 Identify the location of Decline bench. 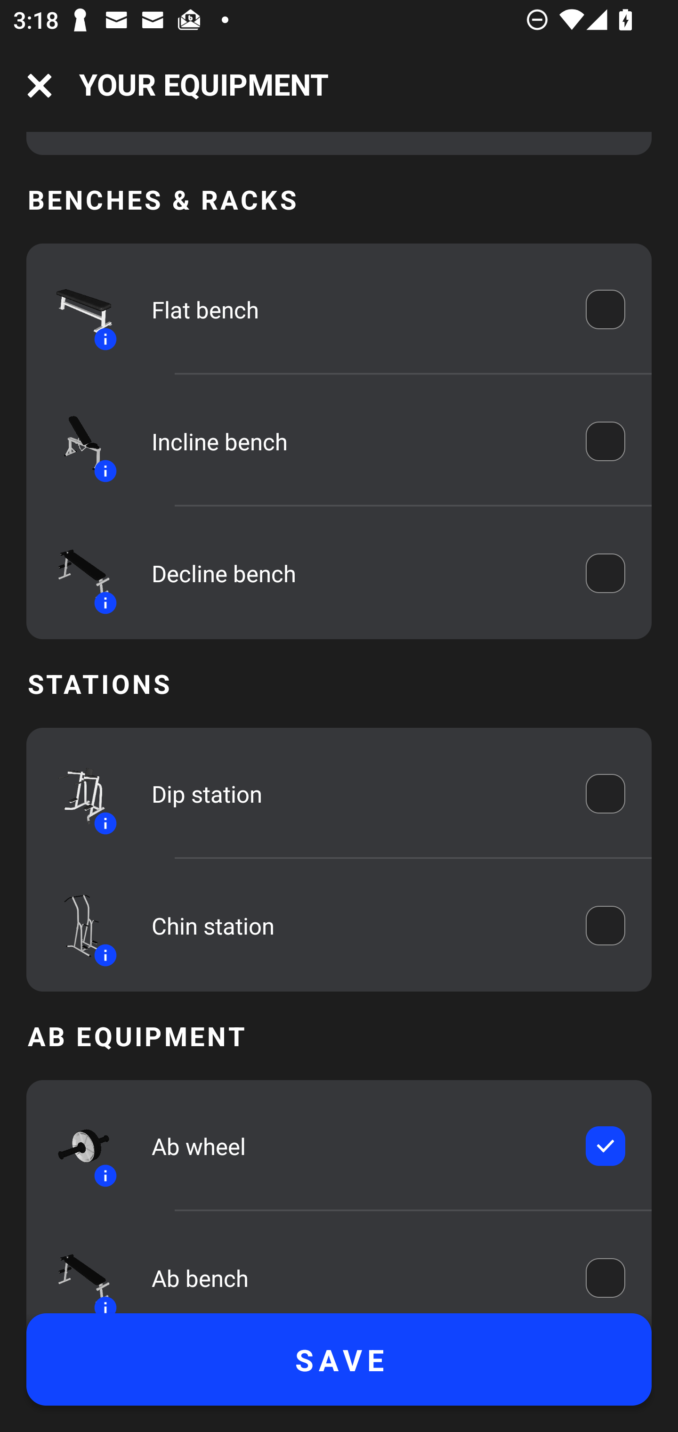
(355, 573).